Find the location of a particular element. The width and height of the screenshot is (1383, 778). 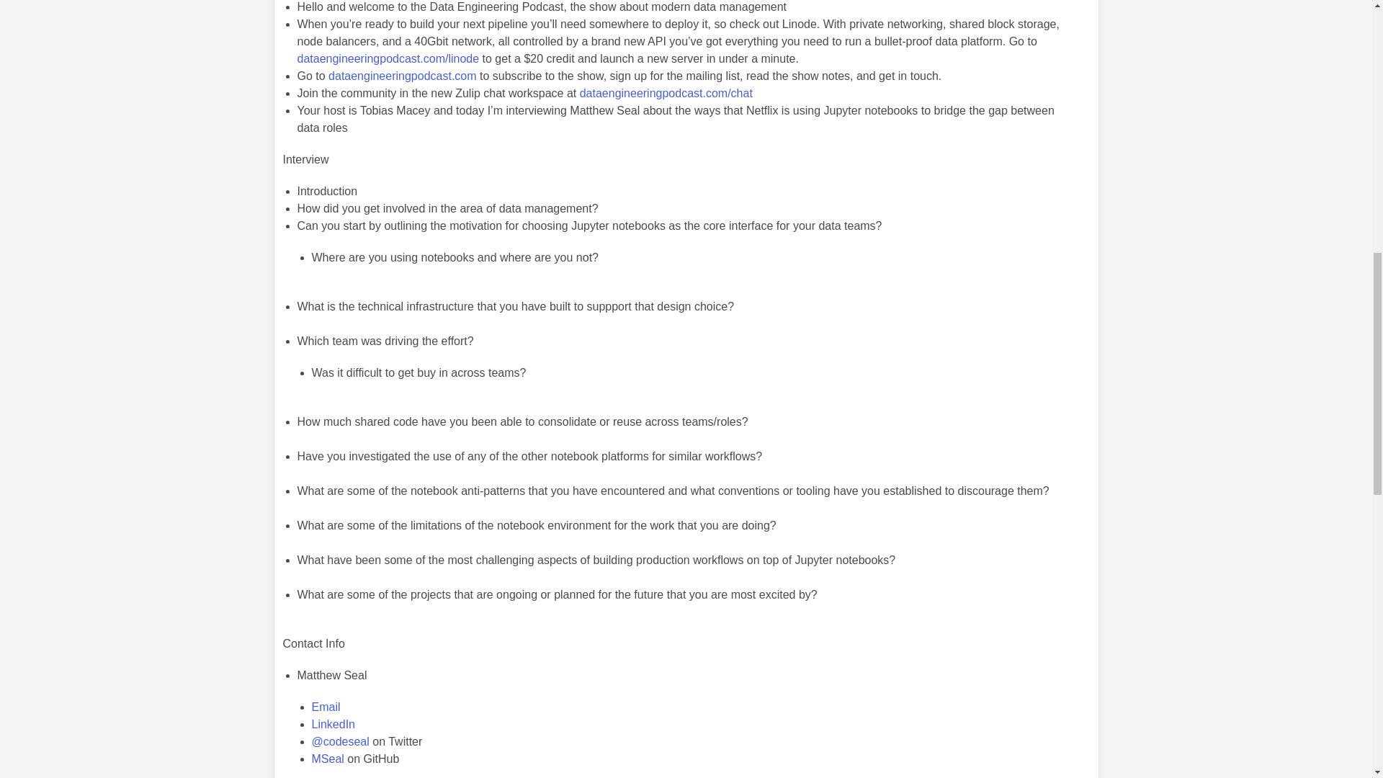

Email is located at coordinates (326, 707).